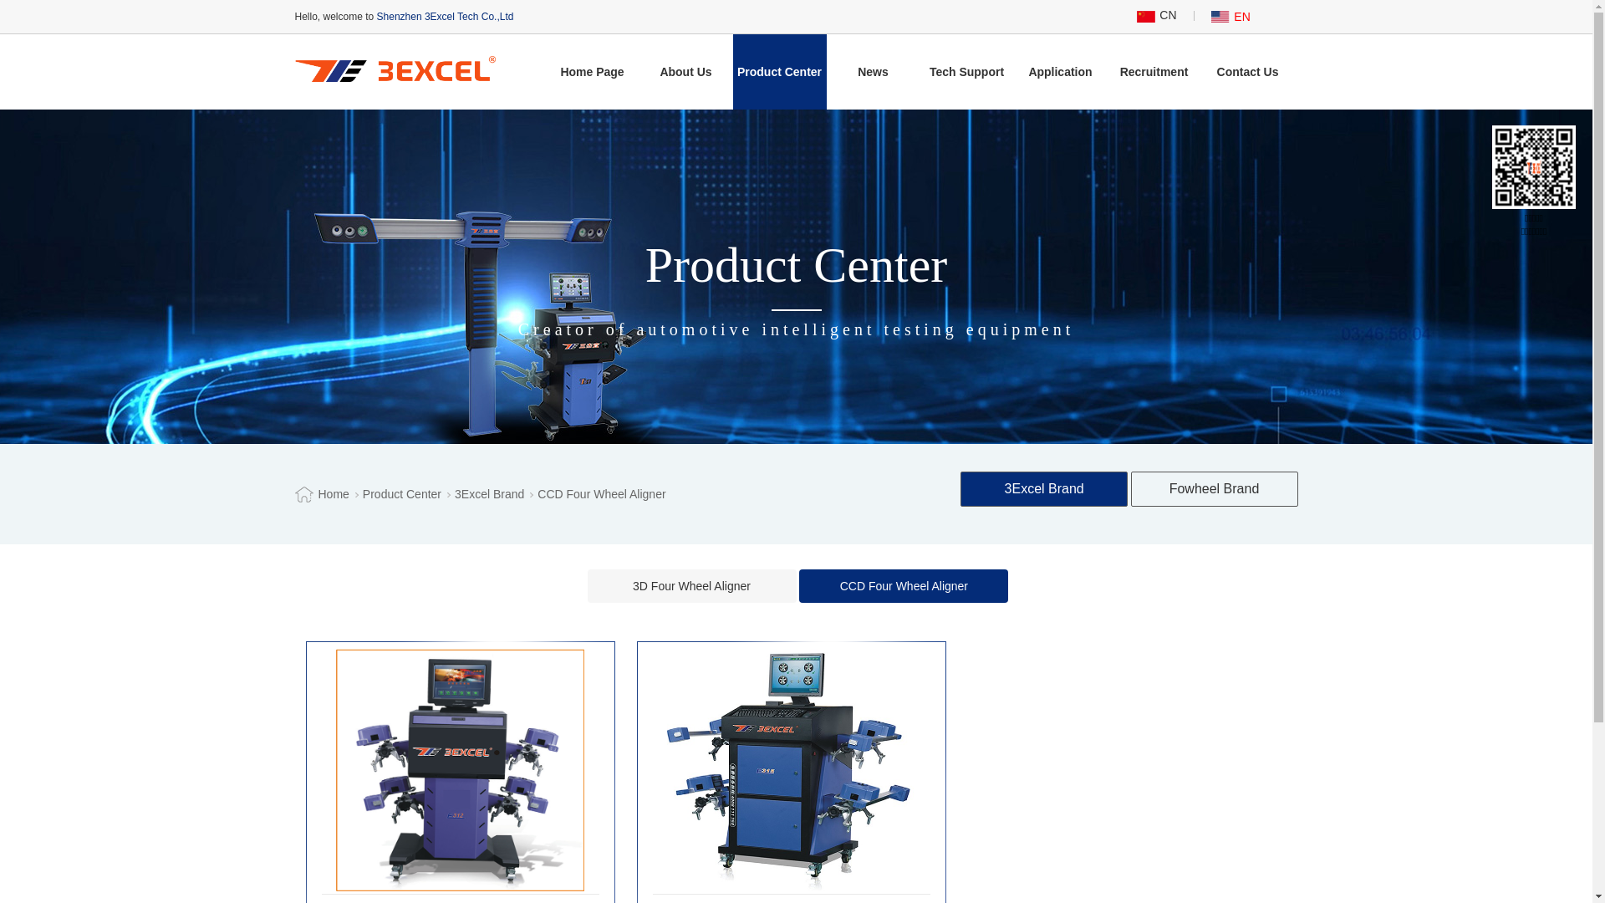 The image size is (1605, 903). Describe the element at coordinates (402, 494) in the screenshot. I see `Product Center` at that location.